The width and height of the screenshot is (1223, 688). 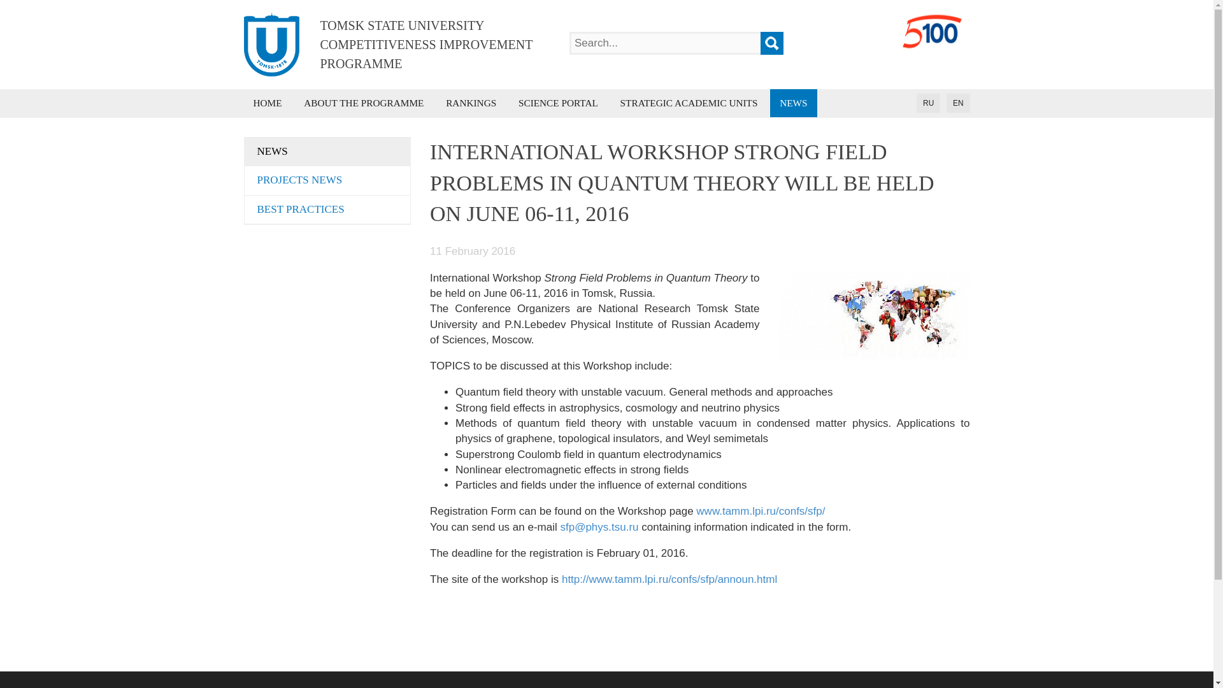 I want to click on RU, so click(x=928, y=103).